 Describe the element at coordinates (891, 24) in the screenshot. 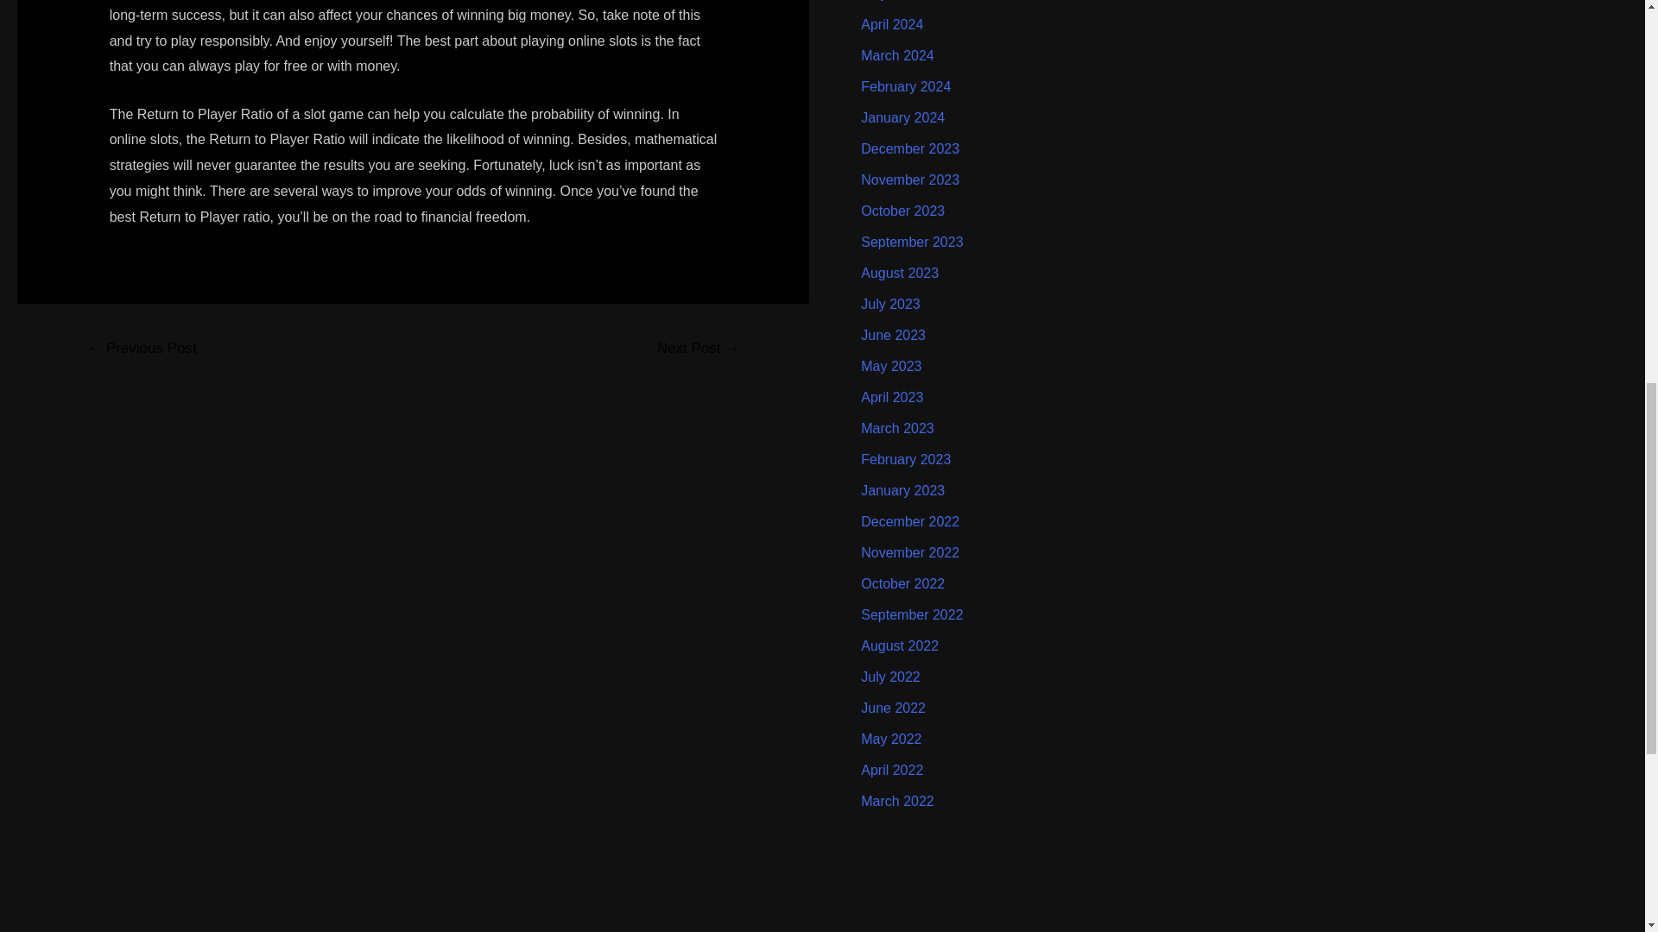

I see `April 2024` at that location.